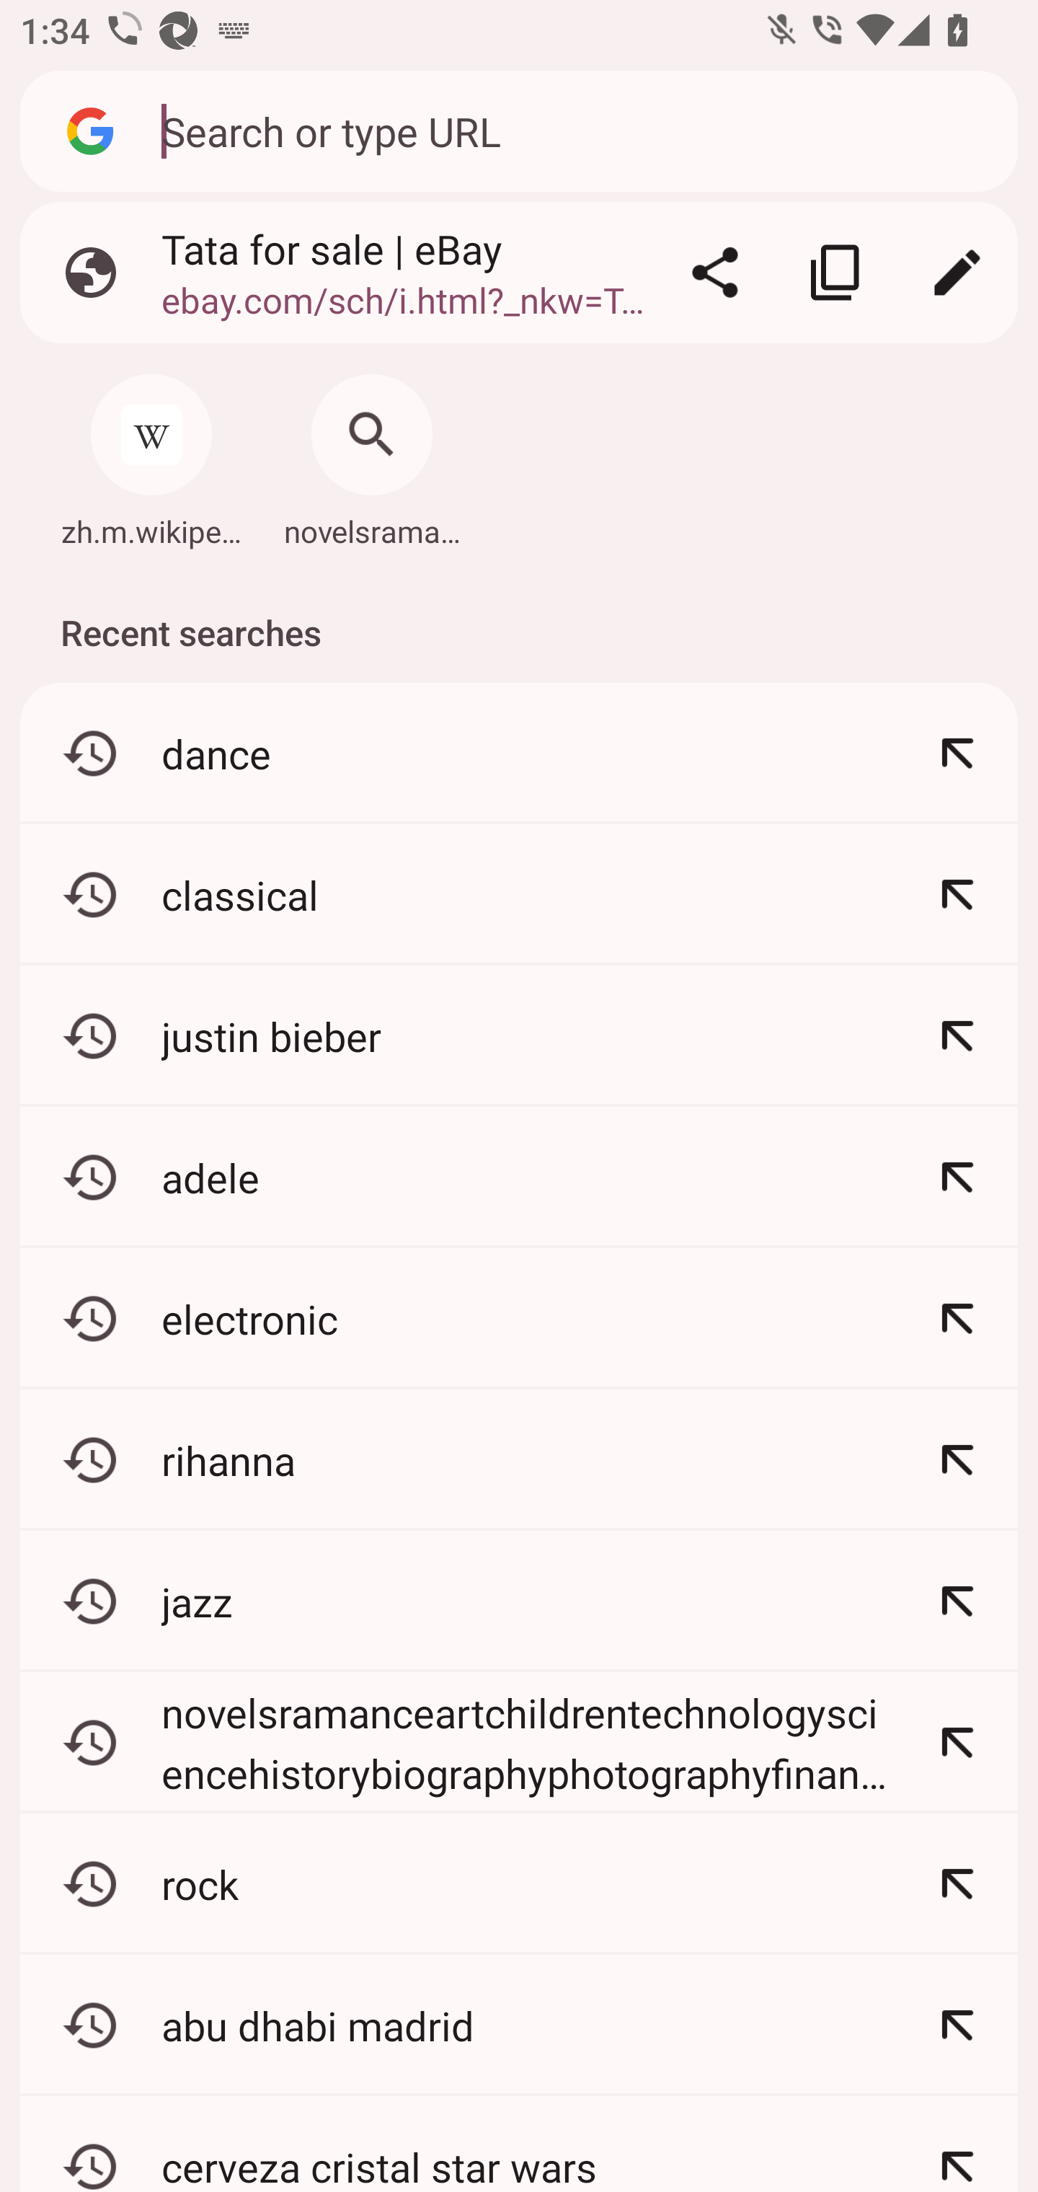 This screenshot has width=1038, height=2192. I want to click on Refine: rock, so click(957, 1883).